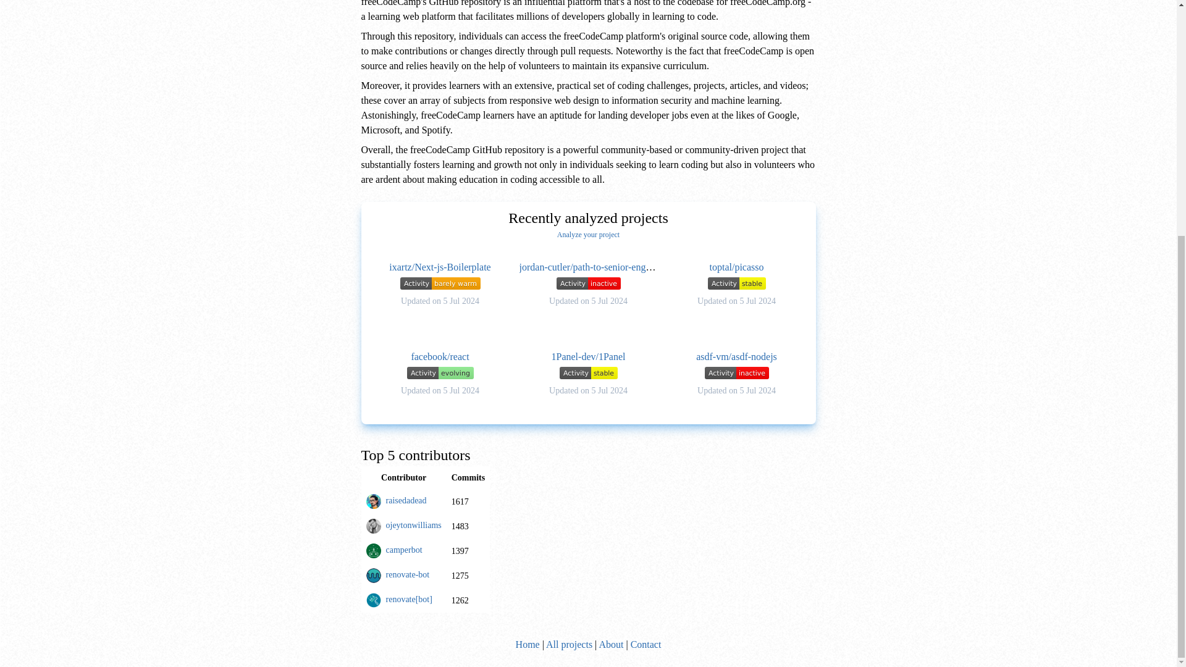 Image resolution: width=1186 pixels, height=667 pixels. Describe the element at coordinates (568, 644) in the screenshot. I see `All projects` at that location.